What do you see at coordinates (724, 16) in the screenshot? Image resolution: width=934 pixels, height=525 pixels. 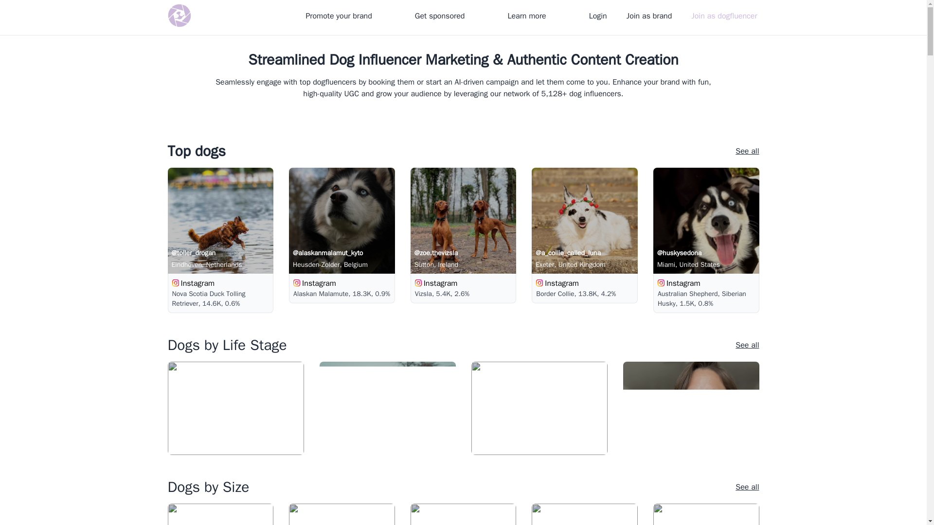 I see `Join as dogfluencer` at bounding box center [724, 16].